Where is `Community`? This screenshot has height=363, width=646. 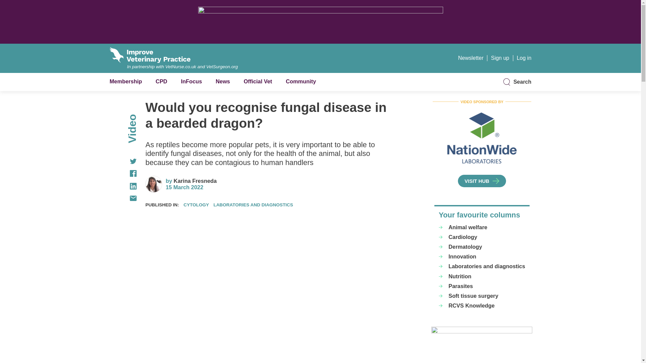
Community is located at coordinates (300, 81).